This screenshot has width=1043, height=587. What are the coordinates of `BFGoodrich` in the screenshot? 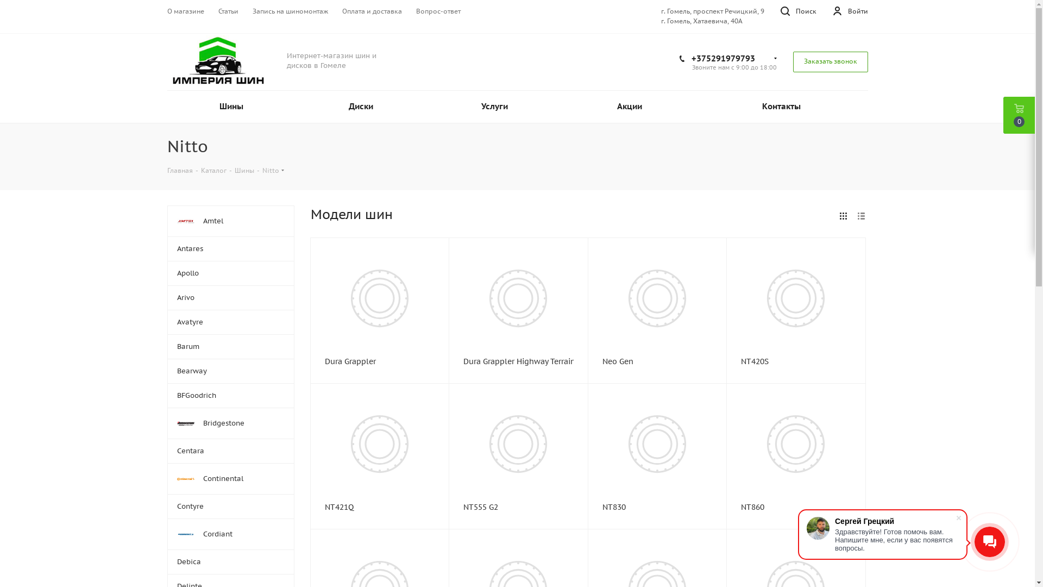 It's located at (231, 396).